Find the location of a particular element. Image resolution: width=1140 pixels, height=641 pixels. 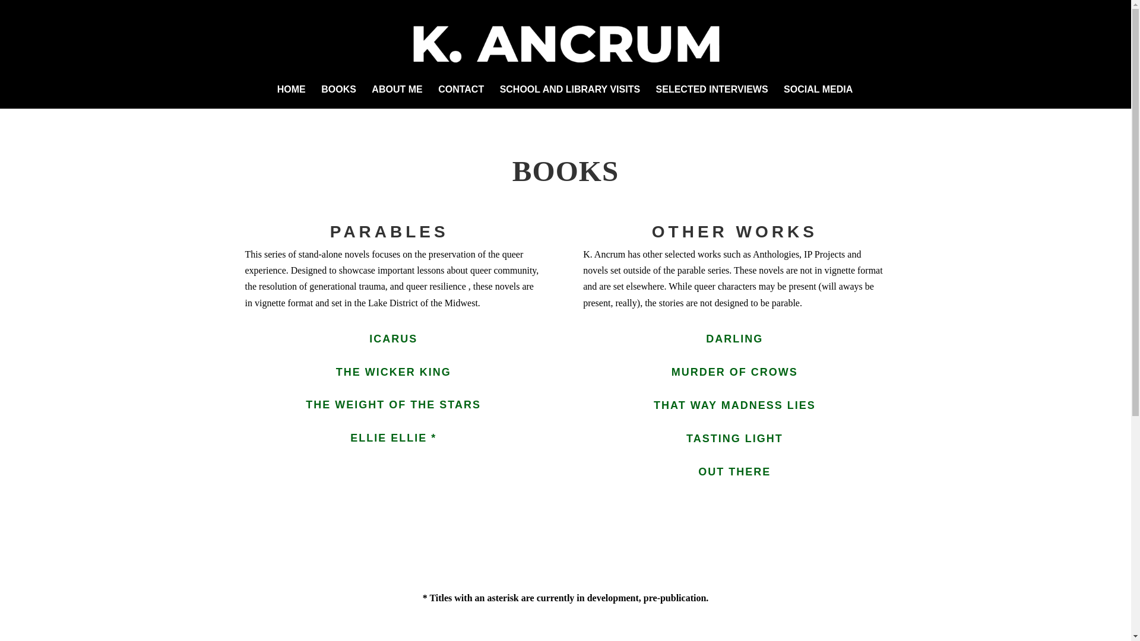

DARLING is located at coordinates (734, 338).